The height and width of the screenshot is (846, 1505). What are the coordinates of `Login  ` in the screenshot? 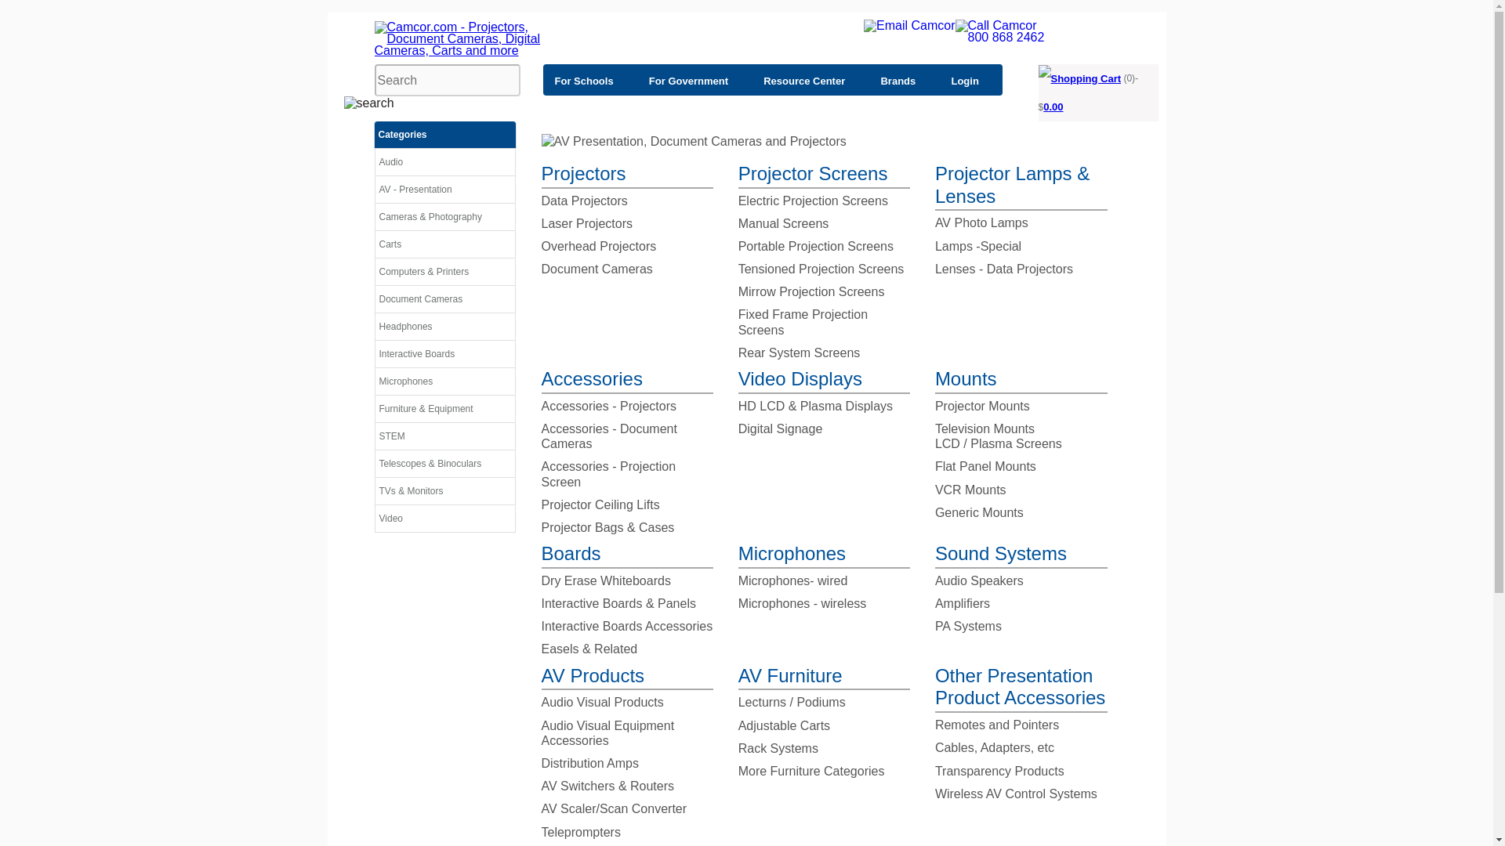 It's located at (970, 80).